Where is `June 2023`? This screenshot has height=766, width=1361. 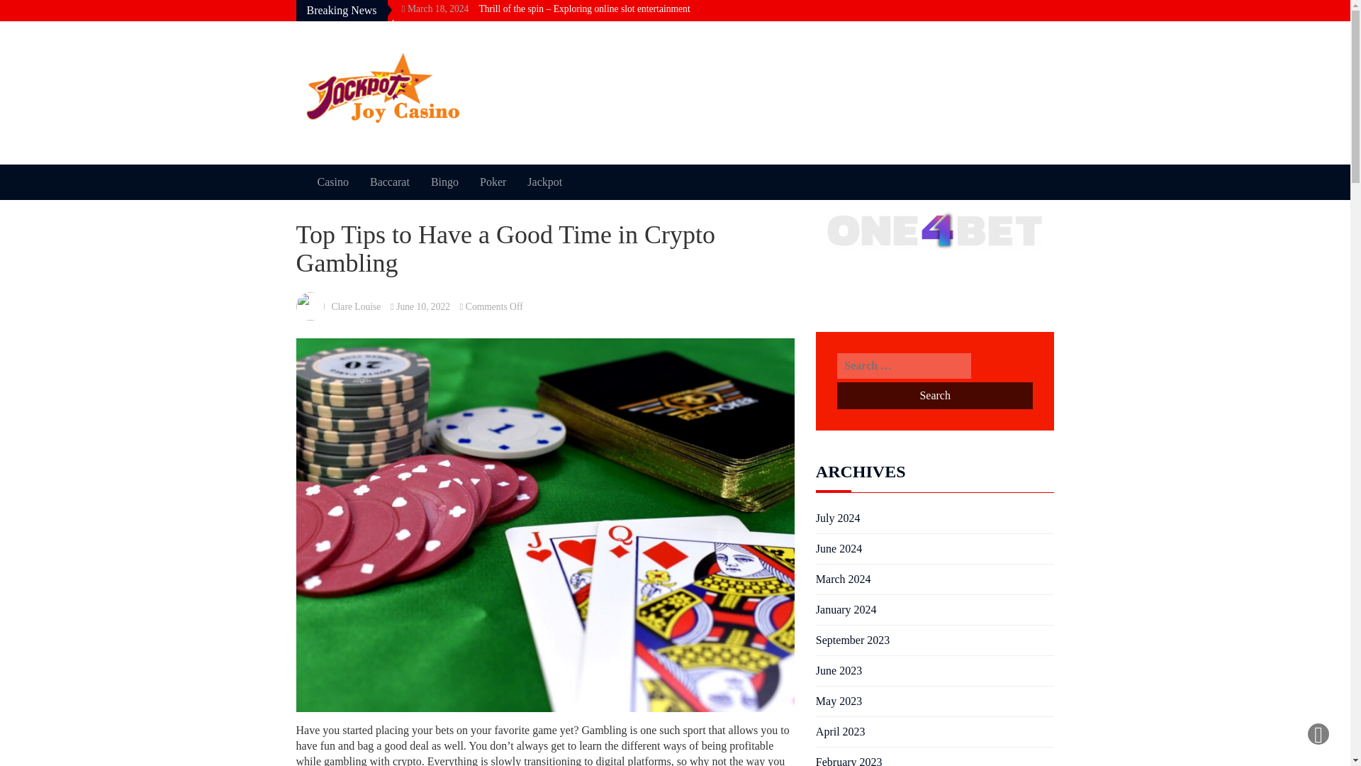 June 2023 is located at coordinates (838, 671).